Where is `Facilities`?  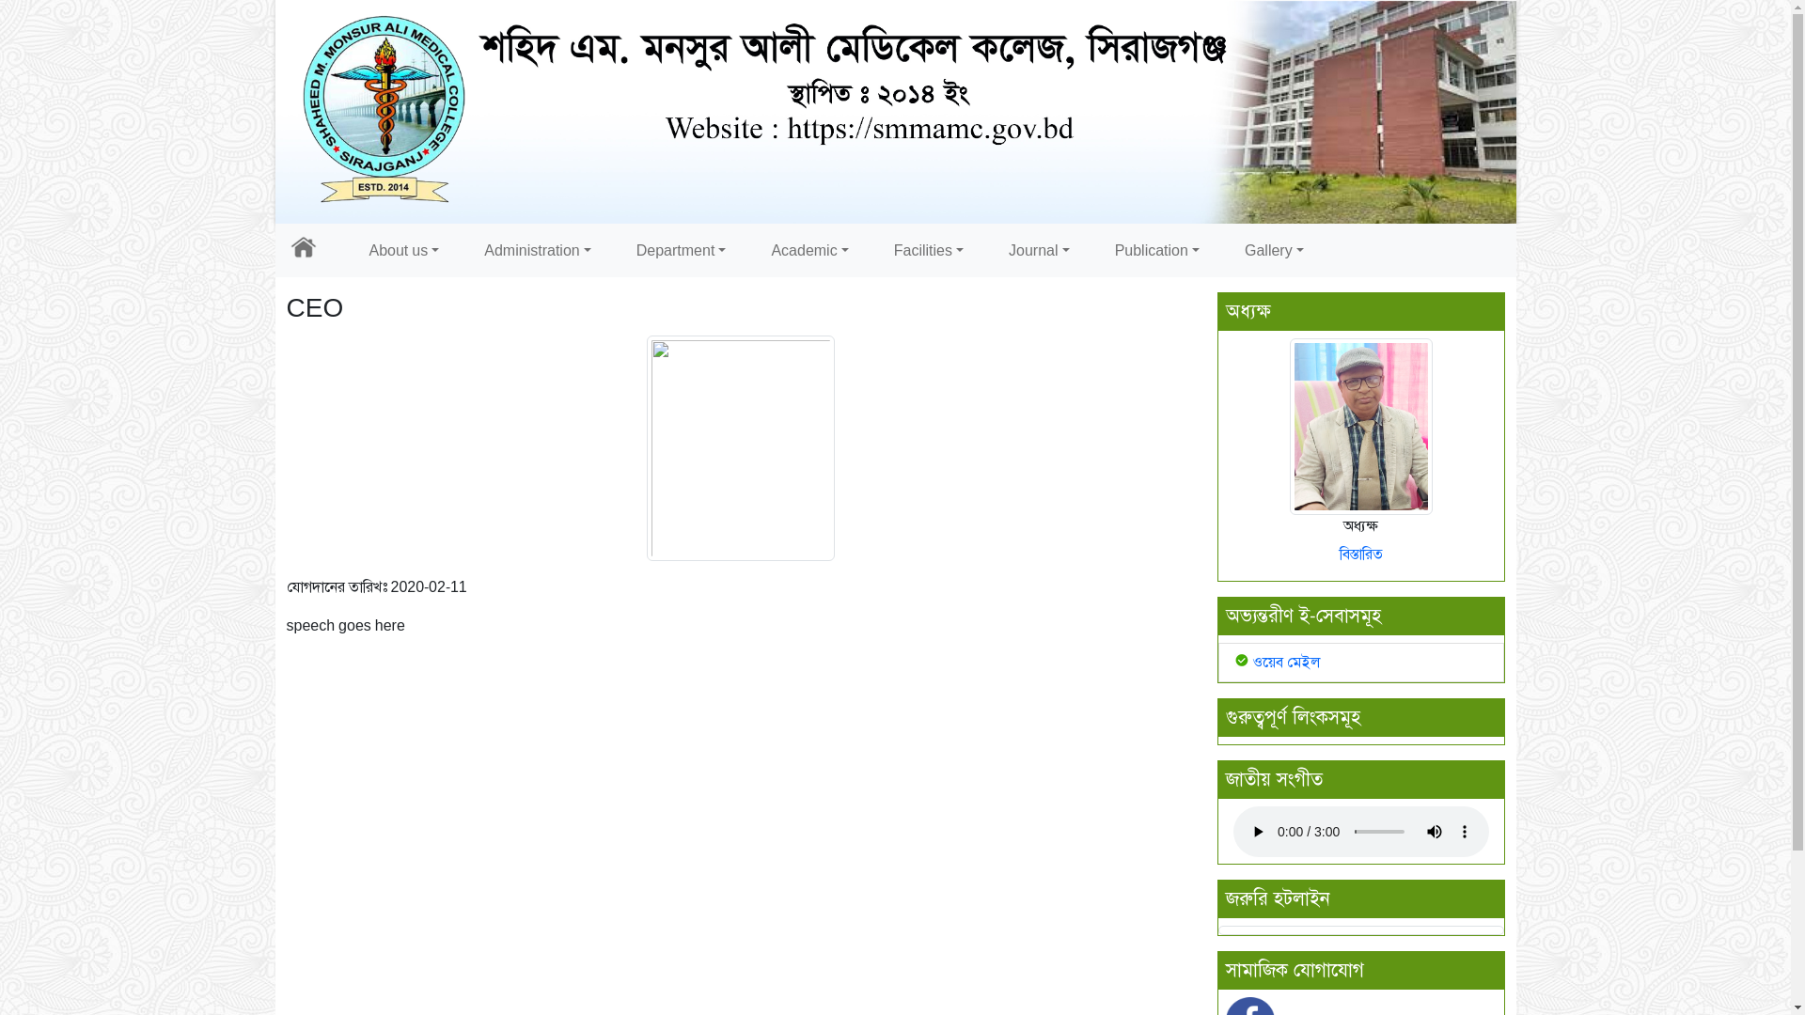 Facilities is located at coordinates (929, 251).